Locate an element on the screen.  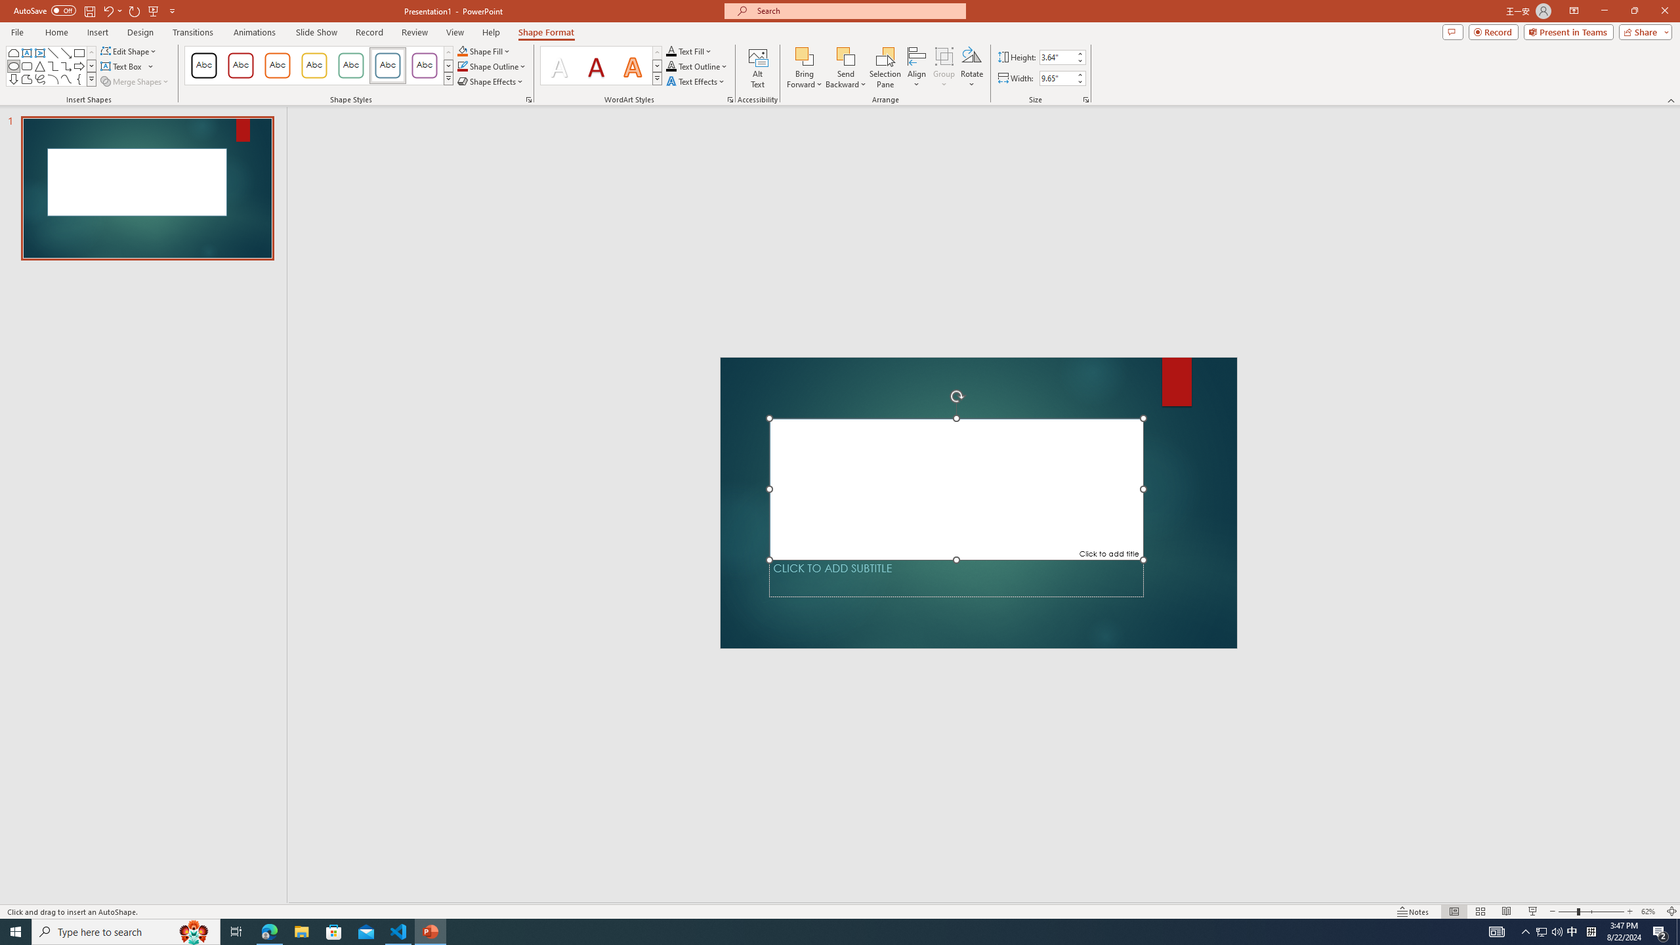
Subtitle TextBox is located at coordinates (957, 578).